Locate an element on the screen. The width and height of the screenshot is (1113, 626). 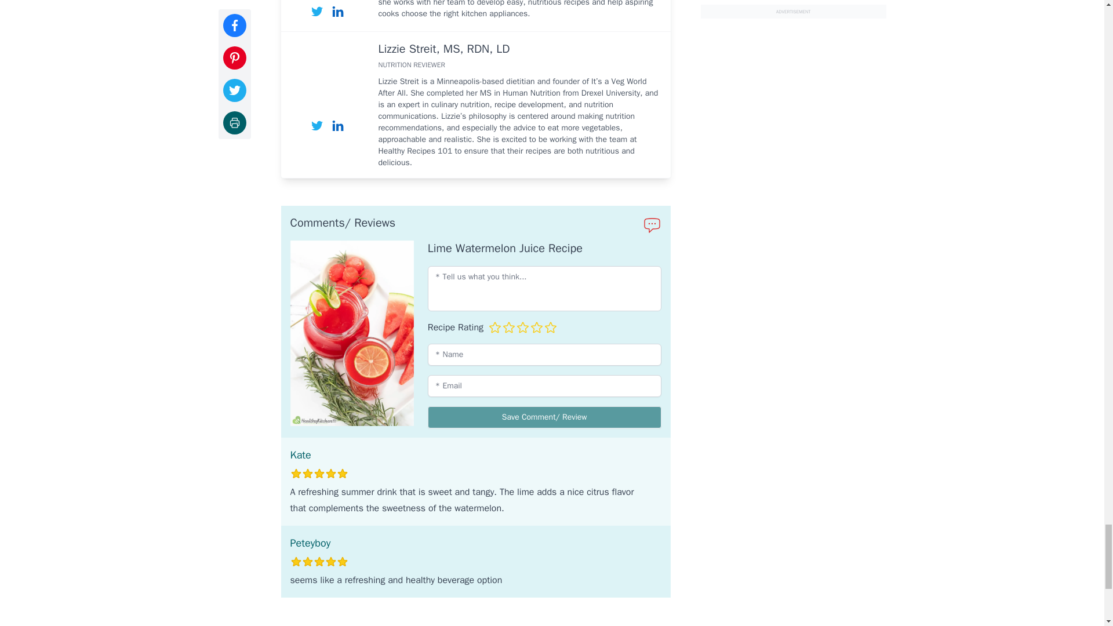
linkedIn Luna Regina is located at coordinates (337, 12).